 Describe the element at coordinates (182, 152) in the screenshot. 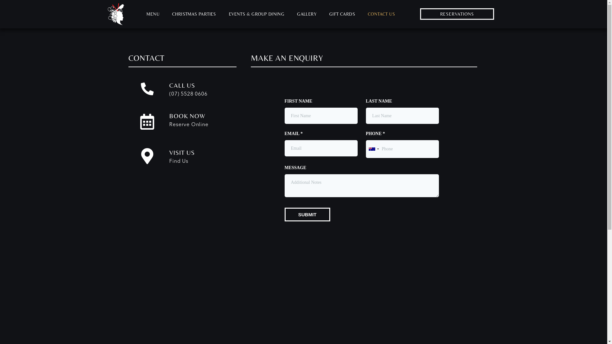

I see `VISIT US` at that location.